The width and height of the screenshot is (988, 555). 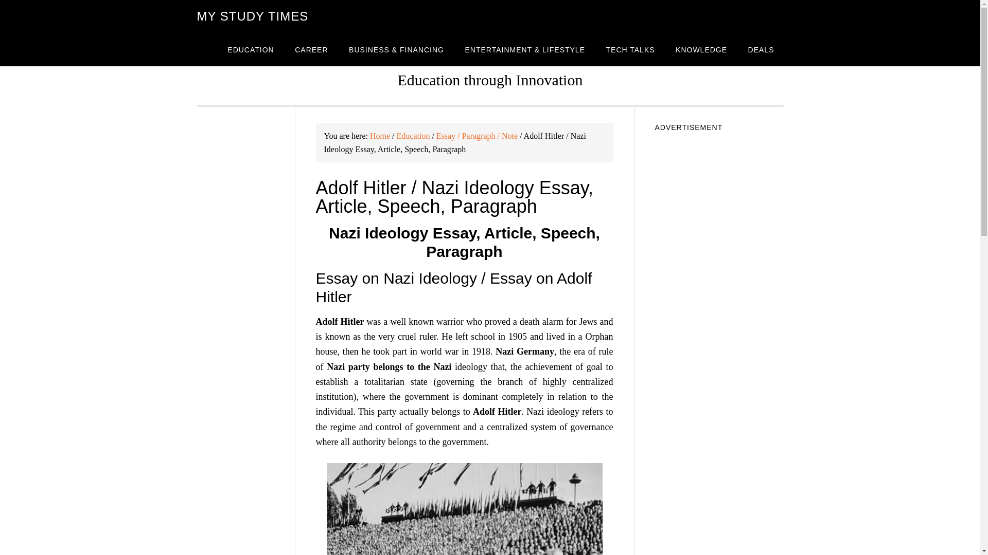 I want to click on Home, so click(x=380, y=136).